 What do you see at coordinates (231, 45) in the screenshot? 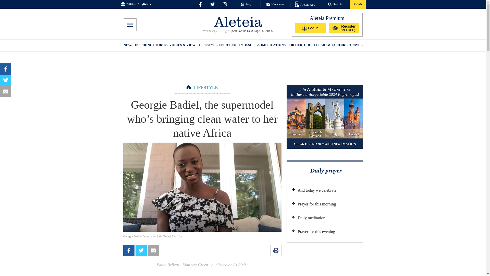
I see `SPIRITUALITY` at bounding box center [231, 45].